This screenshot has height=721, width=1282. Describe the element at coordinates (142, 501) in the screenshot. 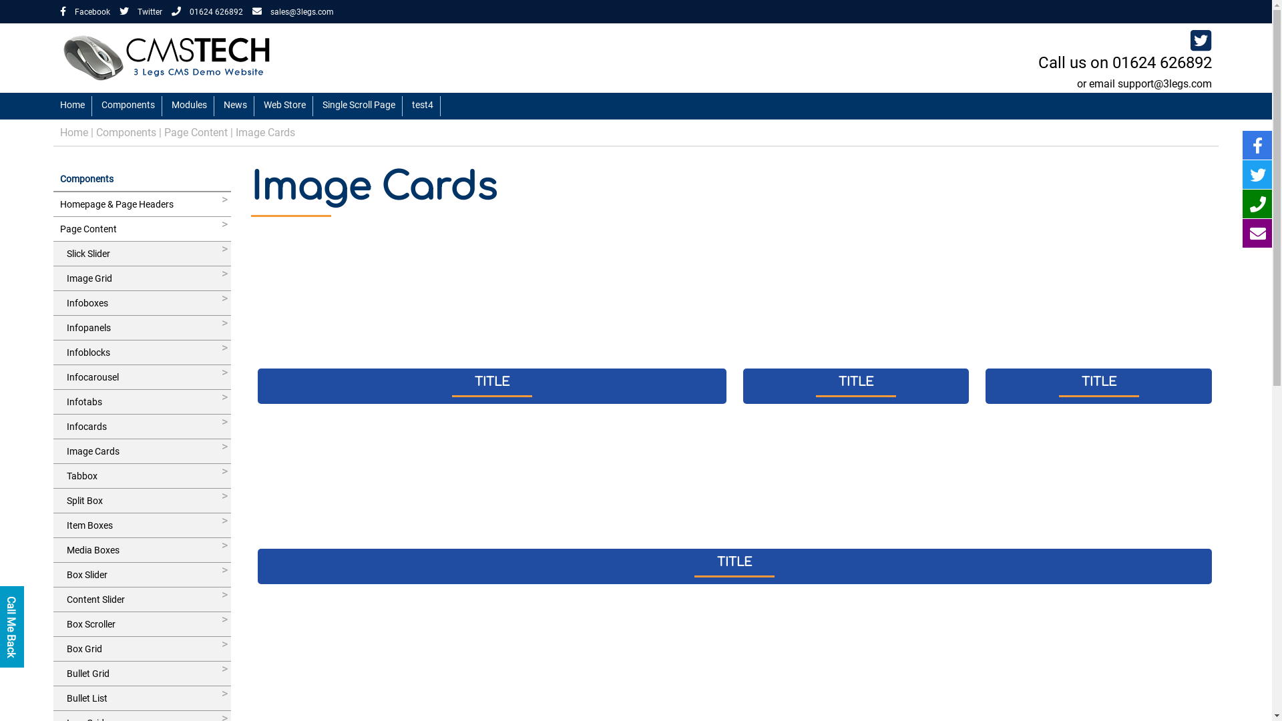

I see `Split Box` at that location.